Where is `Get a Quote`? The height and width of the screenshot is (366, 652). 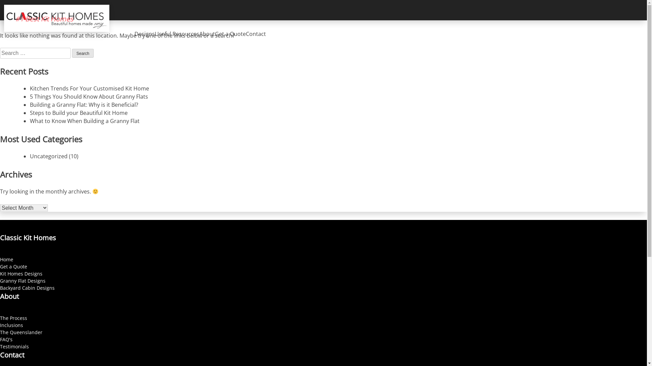 Get a Quote is located at coordinates (14, 266).